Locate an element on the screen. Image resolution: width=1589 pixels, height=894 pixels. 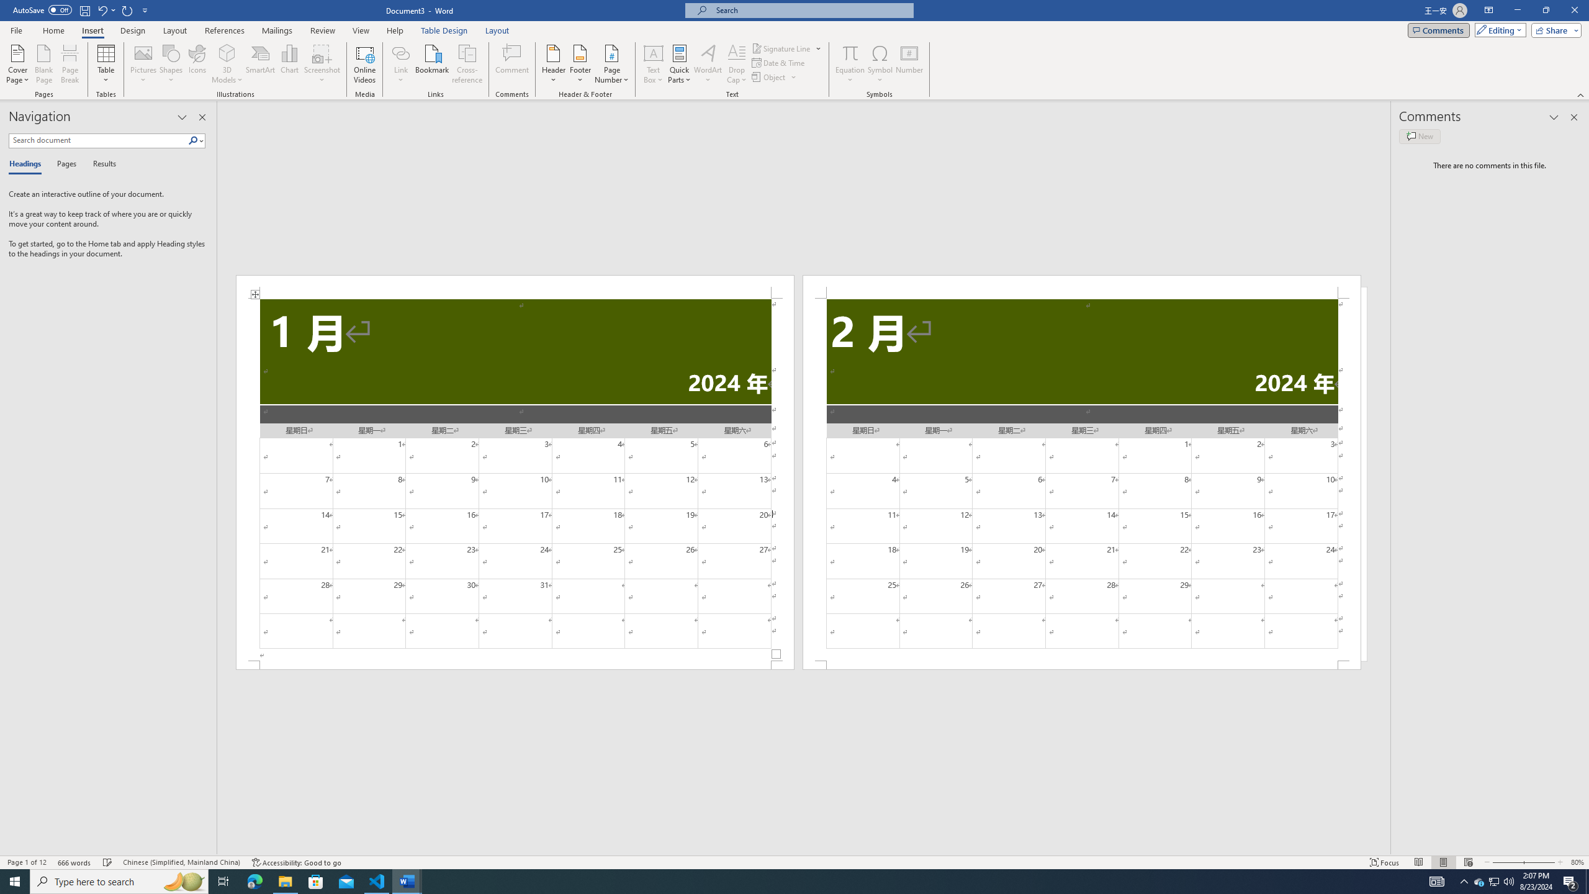
Home is located at coordinates (53, 30).